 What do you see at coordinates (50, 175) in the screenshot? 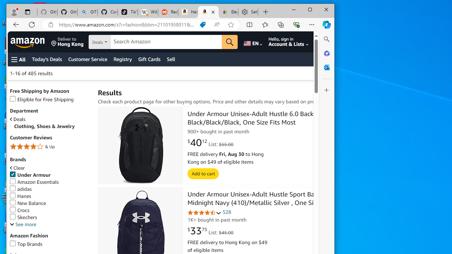
I see `Under Armour` at bounding box center [50, 175].